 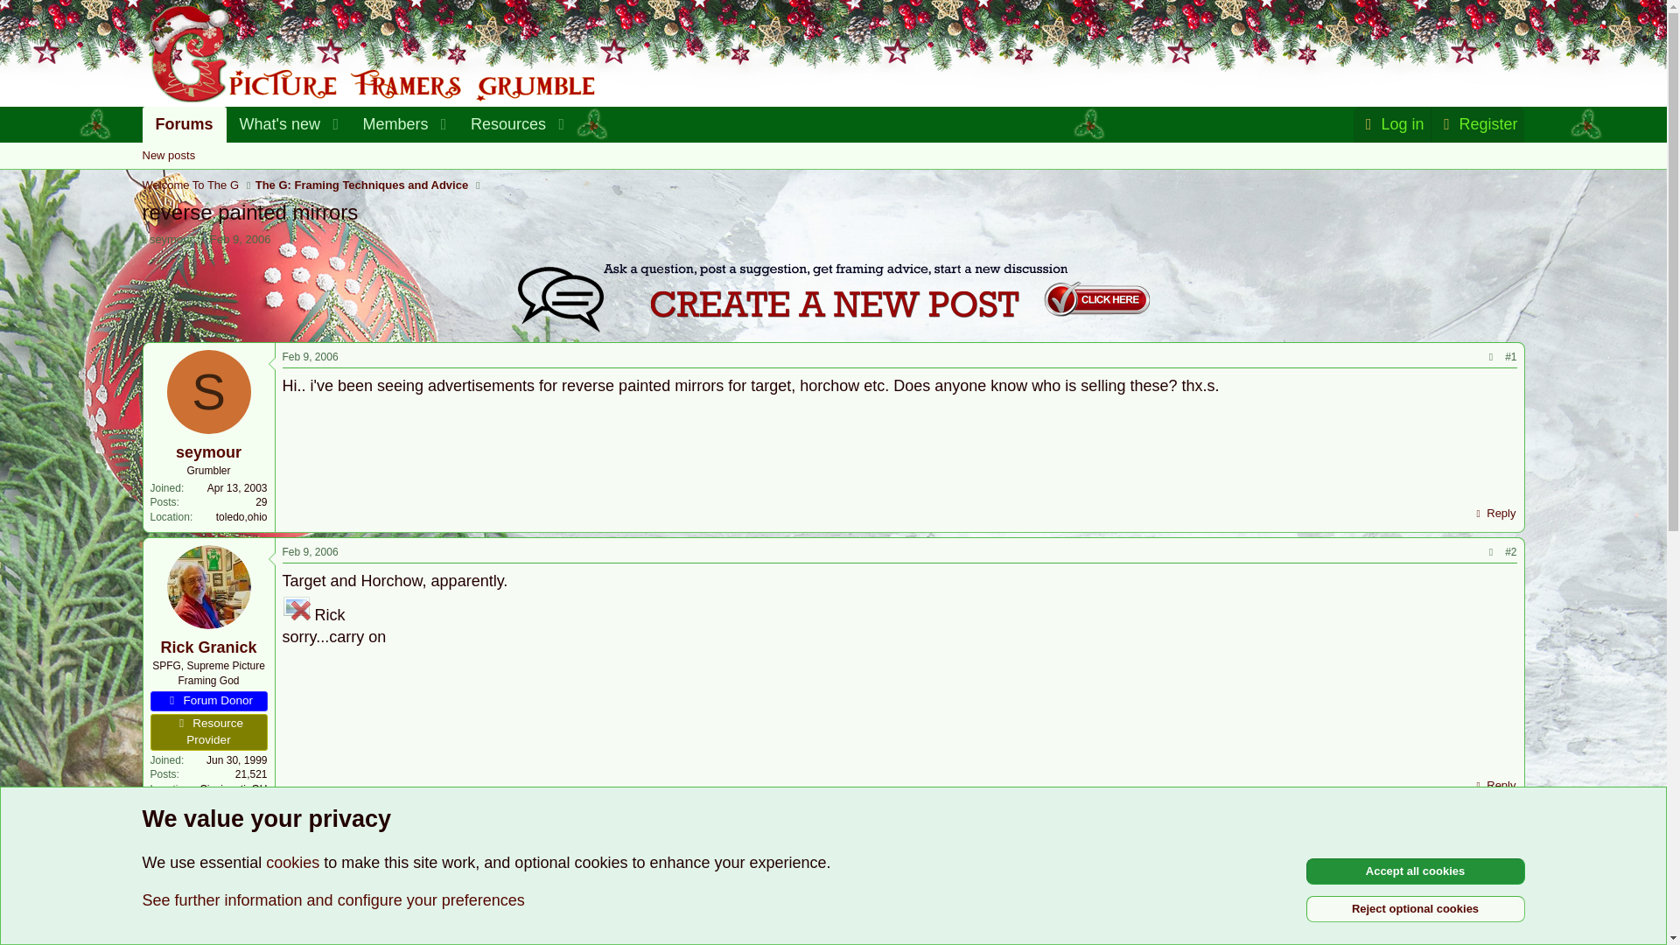 What do you see at coordinates (1477, 124) in the screenshot?
I see `Register` at bounding box center [1477, 124].